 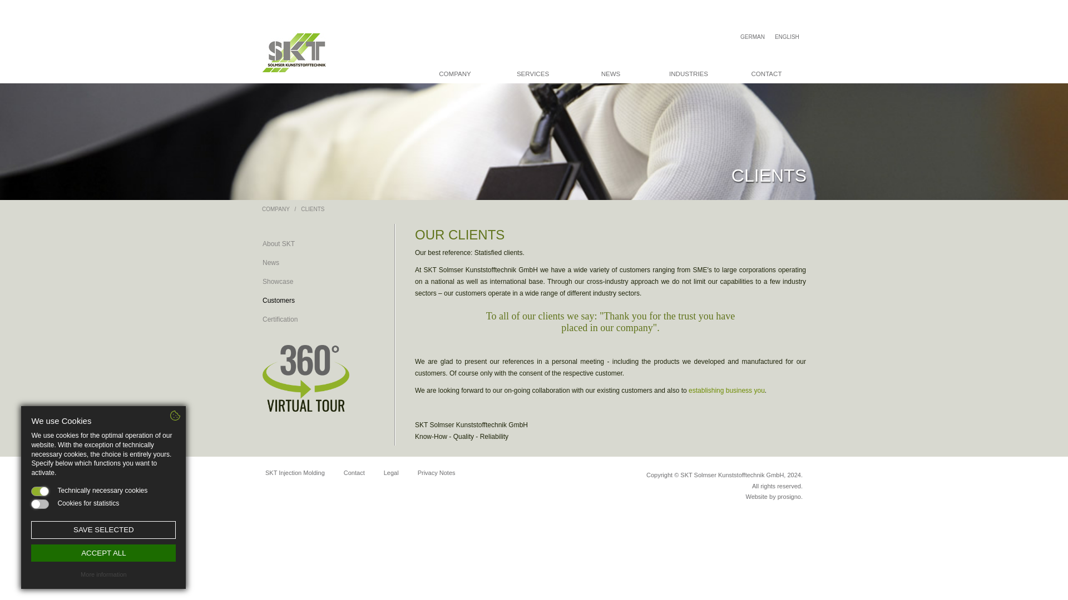 I want to click on More information, so click(x=103, y=574).